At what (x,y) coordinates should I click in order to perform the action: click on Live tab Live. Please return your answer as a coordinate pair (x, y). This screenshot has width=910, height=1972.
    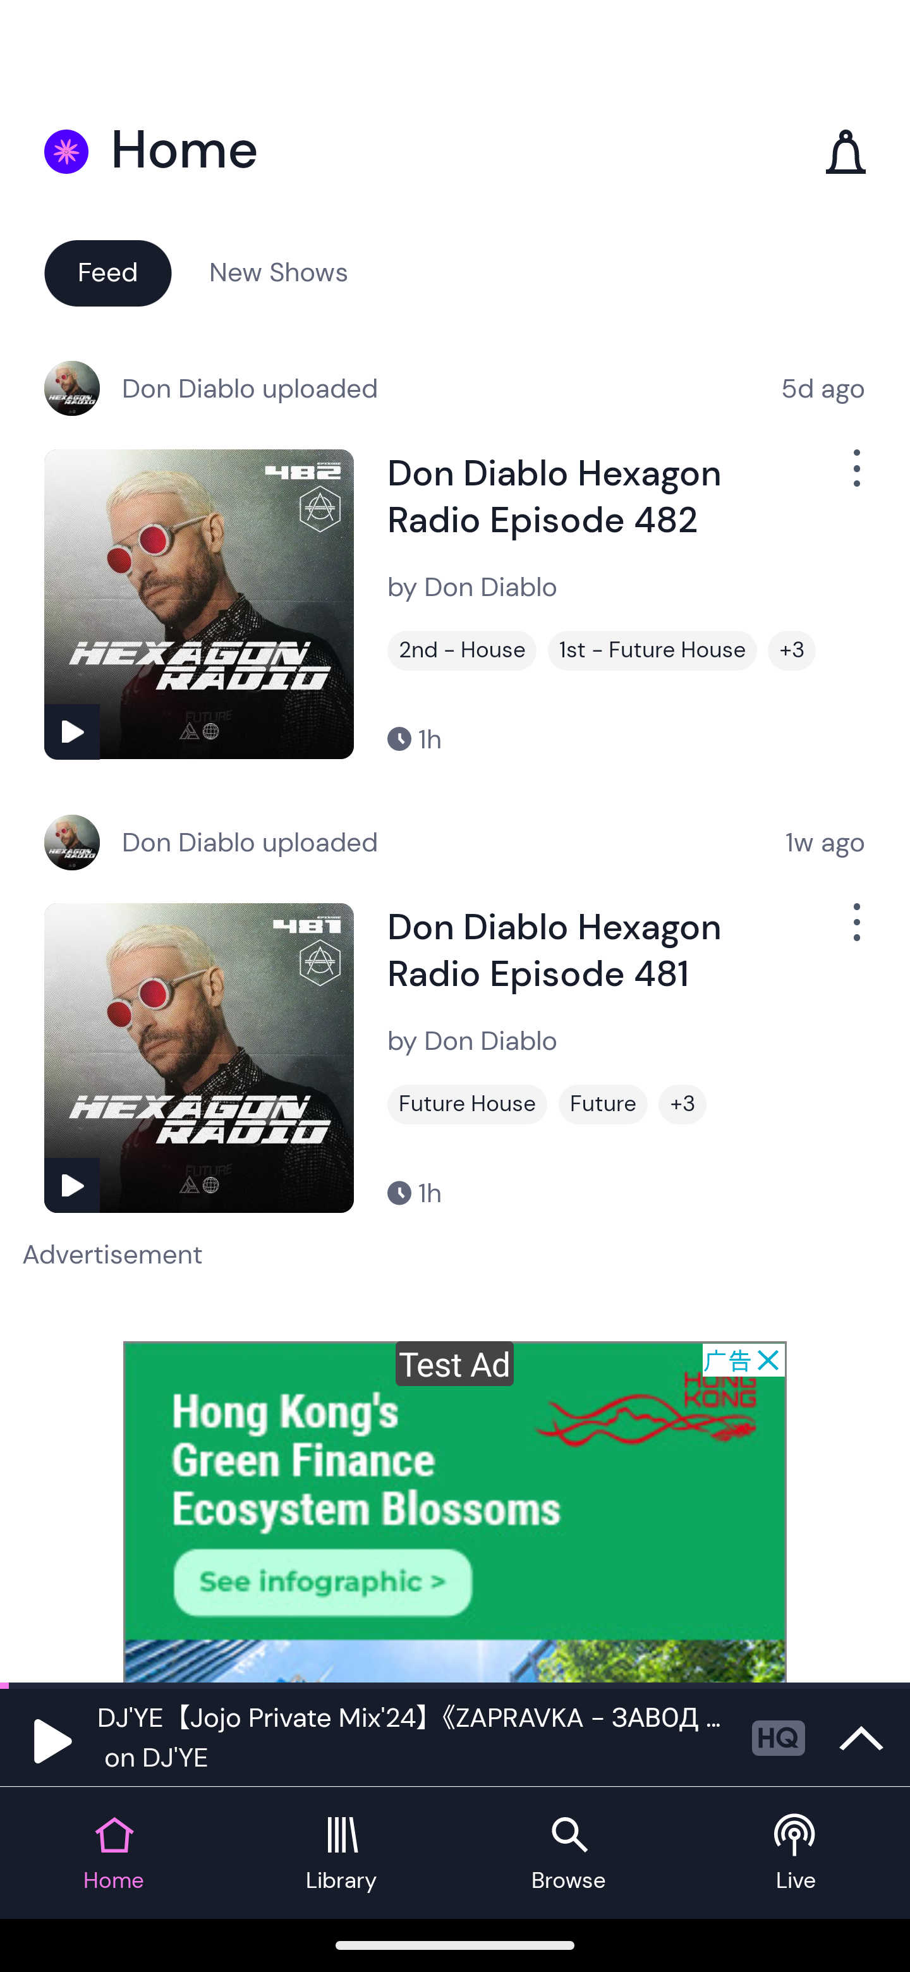
    Looking at the image, I should click on (796, 1853).